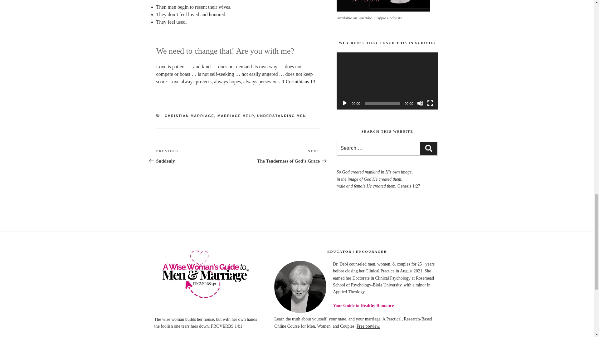  I want to click on MARRIAGE HELP, so click(281, 115).